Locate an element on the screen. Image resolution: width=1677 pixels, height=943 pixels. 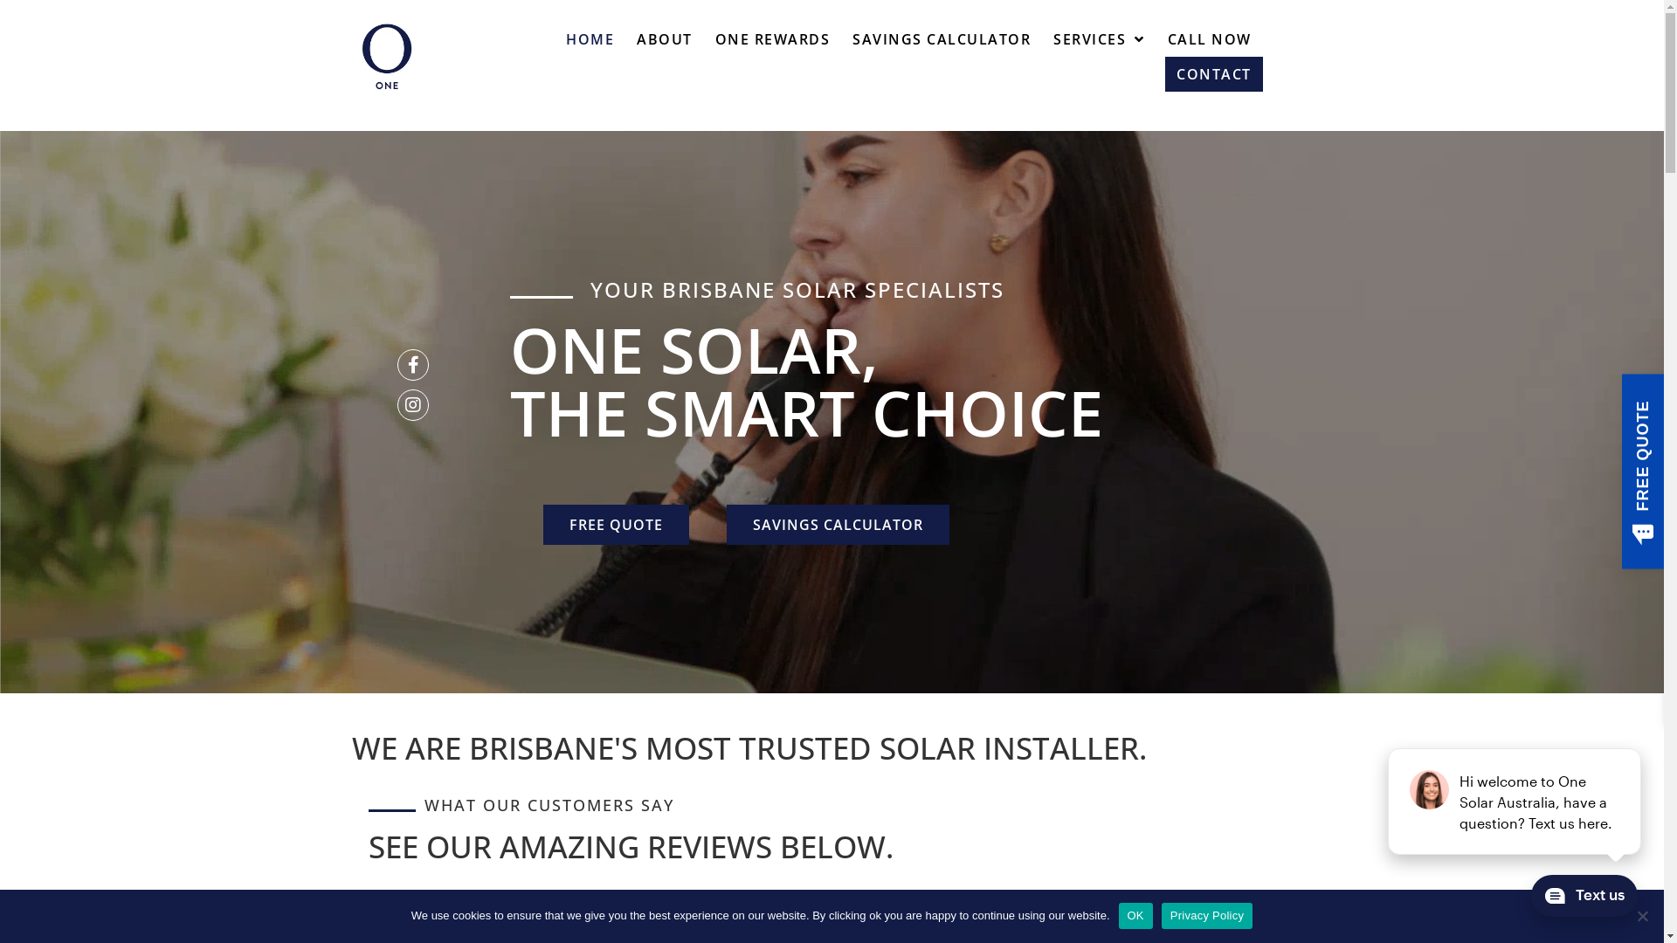
ABOUT is located at coordinates (665, 39).